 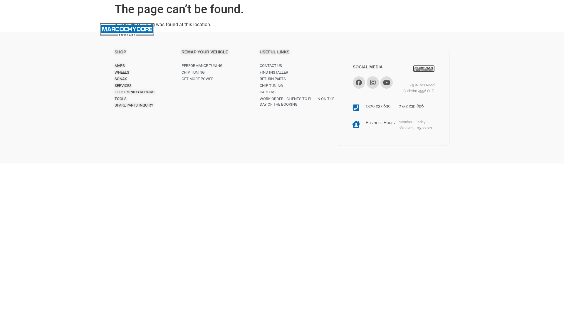 I want to click on WORK ORDER - CLIENTS TO FILL IN ON THE DAY OF THE BOOKING, so click(x=299, y=102).